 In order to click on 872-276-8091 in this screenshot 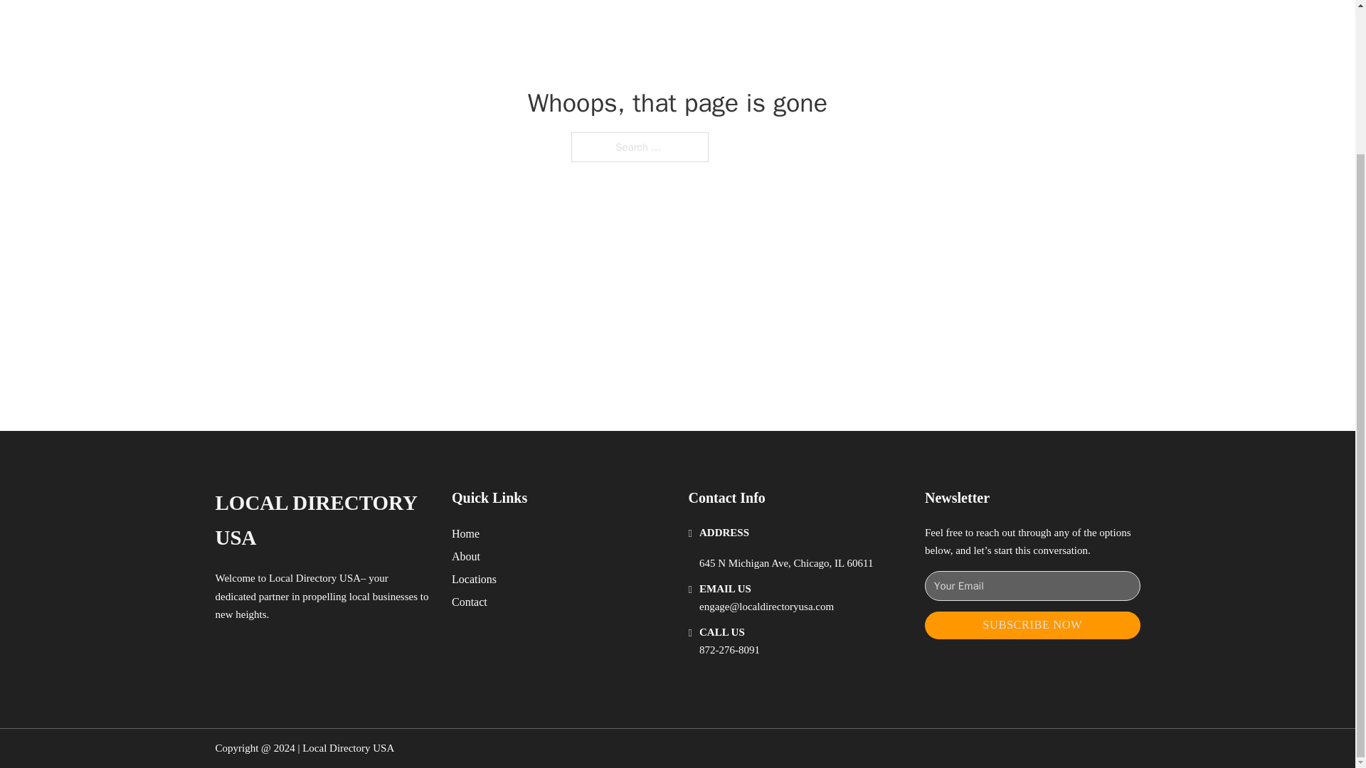, I will do `click(729, 650)`.